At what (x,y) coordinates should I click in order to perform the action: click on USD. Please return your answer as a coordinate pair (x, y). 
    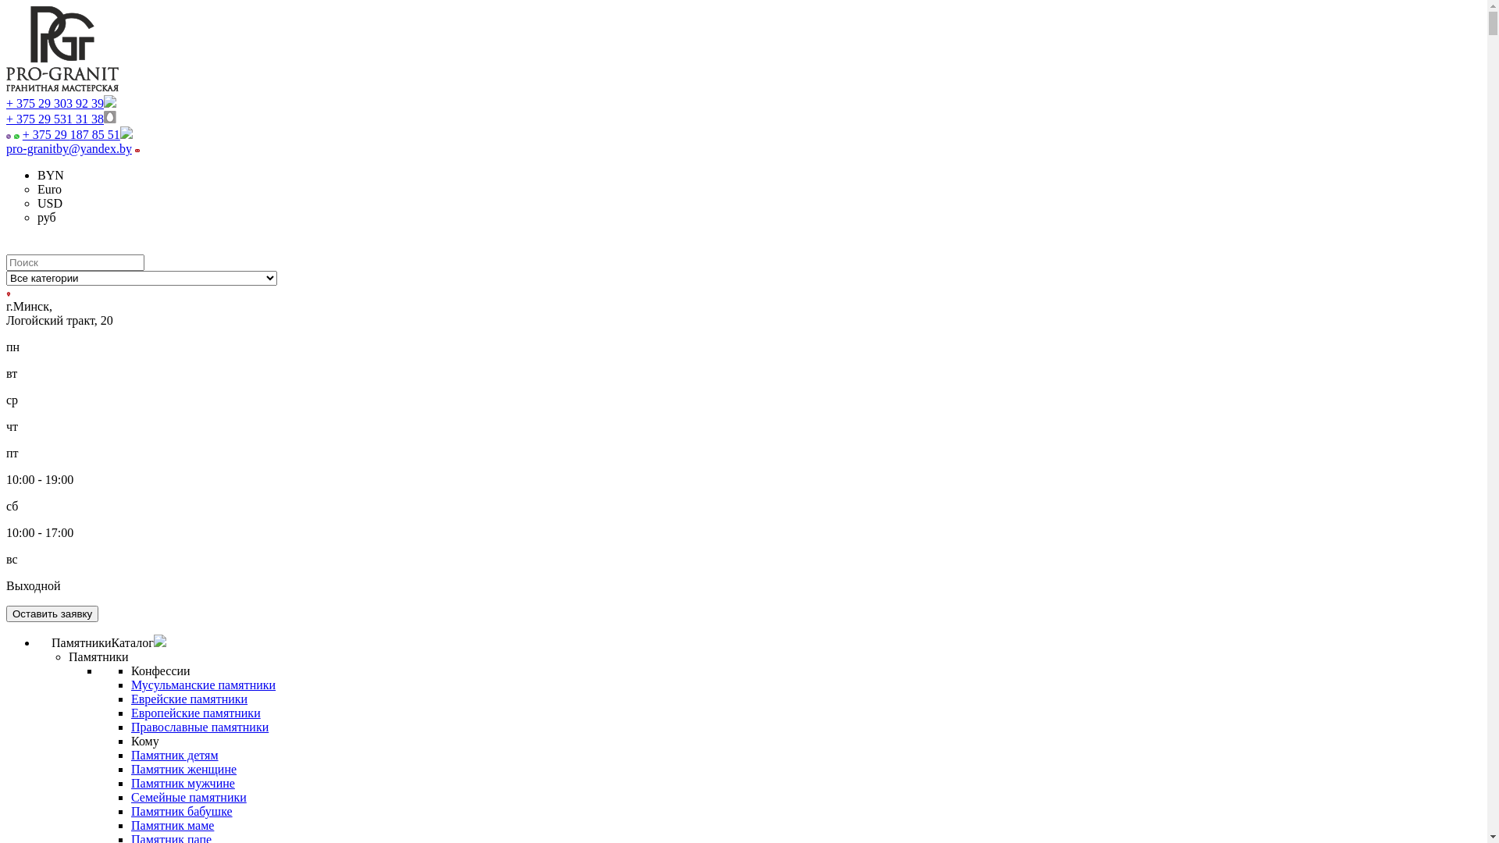
    Looking at the image, I should click on (50, 203).